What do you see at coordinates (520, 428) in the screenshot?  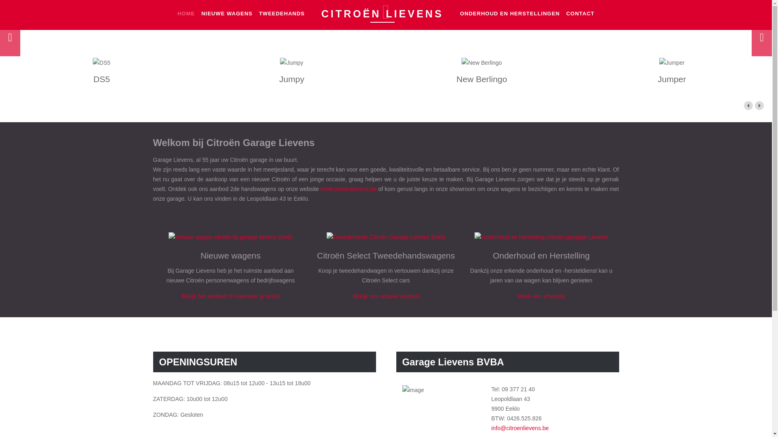 I see `info@citroenlievens.be` at bounding box center [520, 428].